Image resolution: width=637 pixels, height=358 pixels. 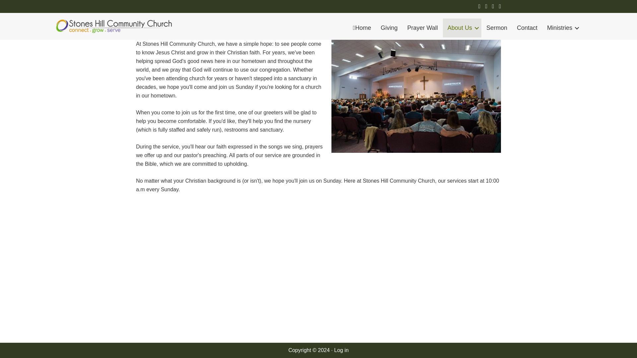 I want to click on Prayer Wall, so click(x=422, y=28).